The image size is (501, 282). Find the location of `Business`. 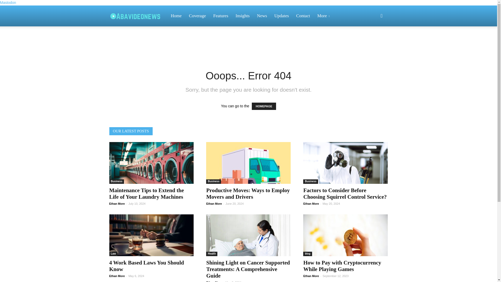

Business is located at coordinates (116, 181).